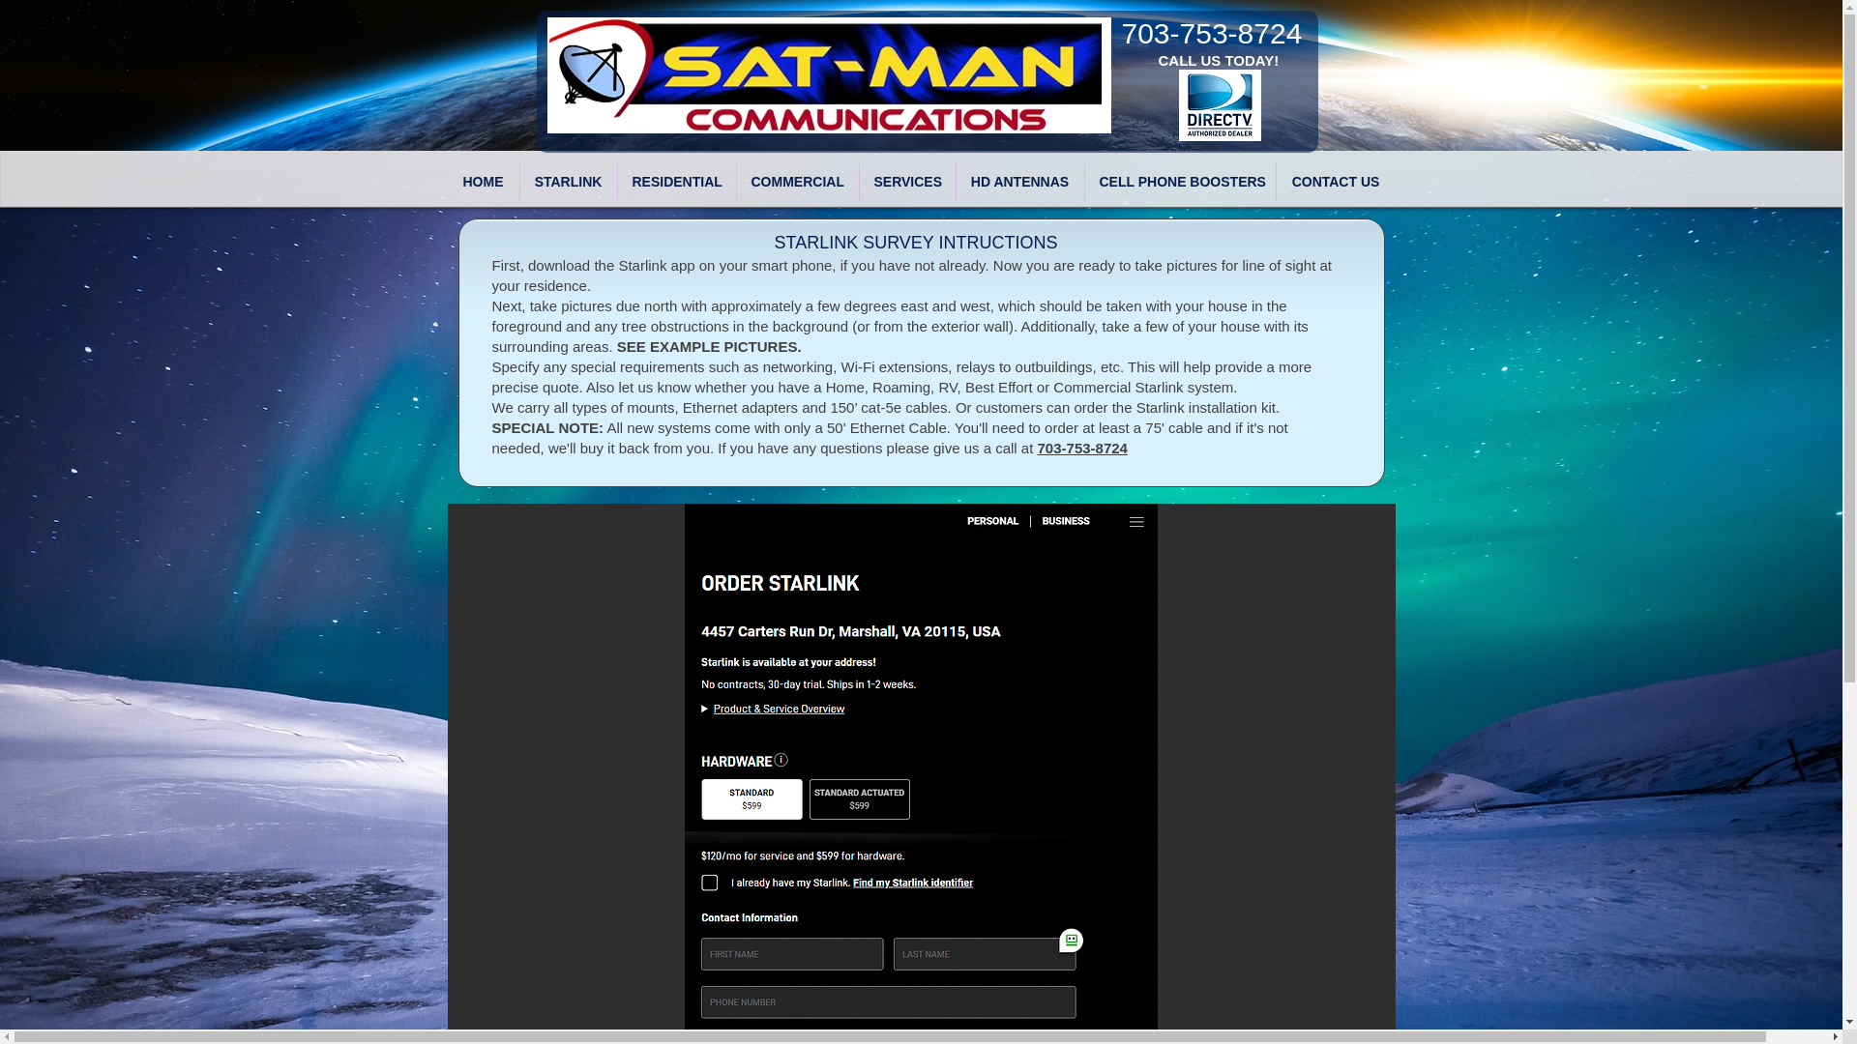 Image resolution: width=1857 pixels, height=1044 pixels. Describe the element at coordinates (1082, 447) in the screenshot. I see `703-753-8724` at that location.